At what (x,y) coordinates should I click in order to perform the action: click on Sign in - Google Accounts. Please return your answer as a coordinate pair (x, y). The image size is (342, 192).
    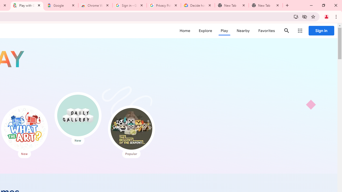
    Looking at the image, I should click on (130, 5).